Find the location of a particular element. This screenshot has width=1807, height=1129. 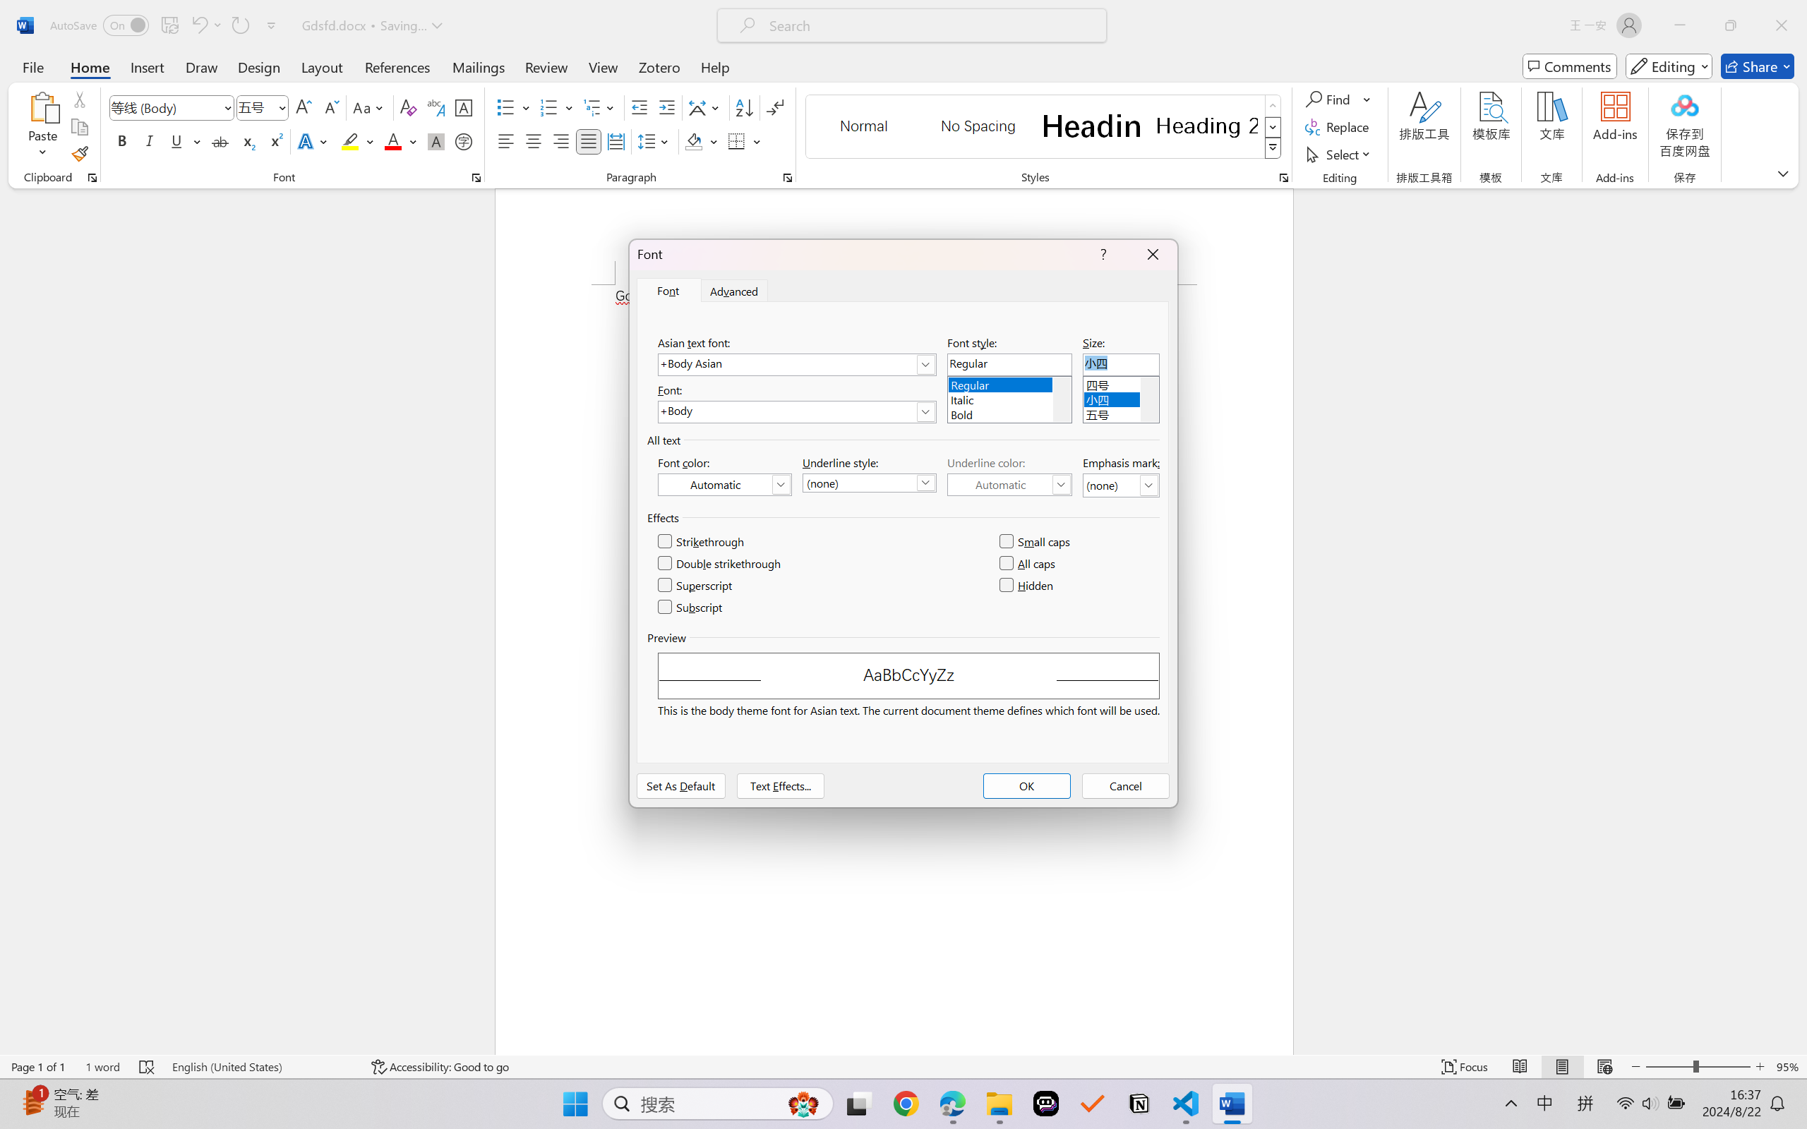

Clear Formatting is located at coordinates (408, 107).